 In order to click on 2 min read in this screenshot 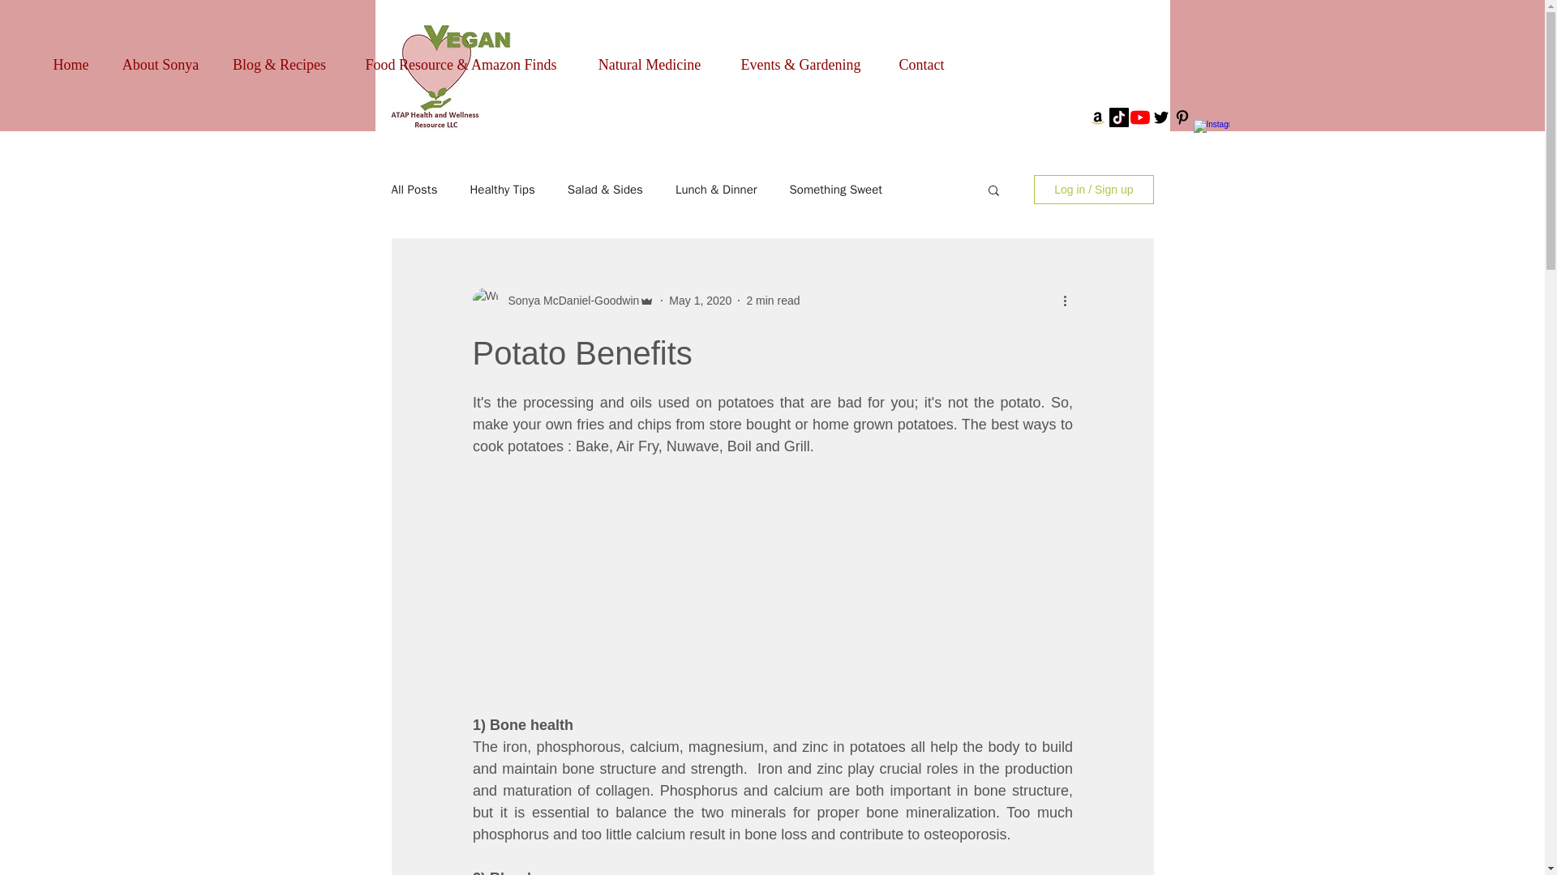, I will do `click(772, 300)`.